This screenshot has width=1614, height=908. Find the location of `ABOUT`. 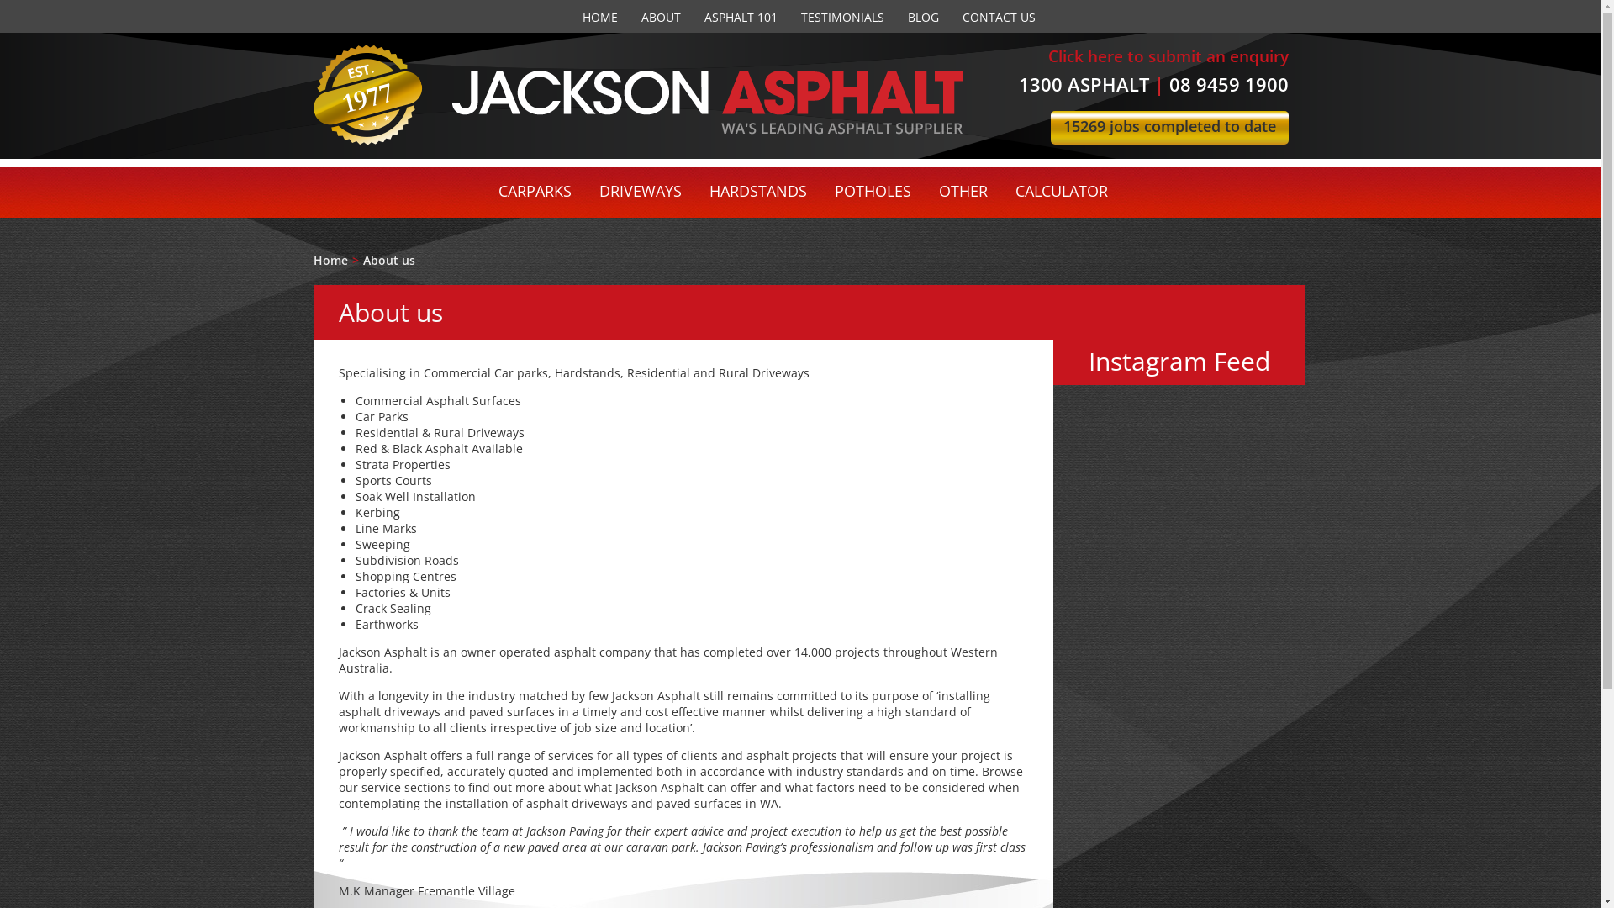

ABOUT is located at coordinates (661, 17).